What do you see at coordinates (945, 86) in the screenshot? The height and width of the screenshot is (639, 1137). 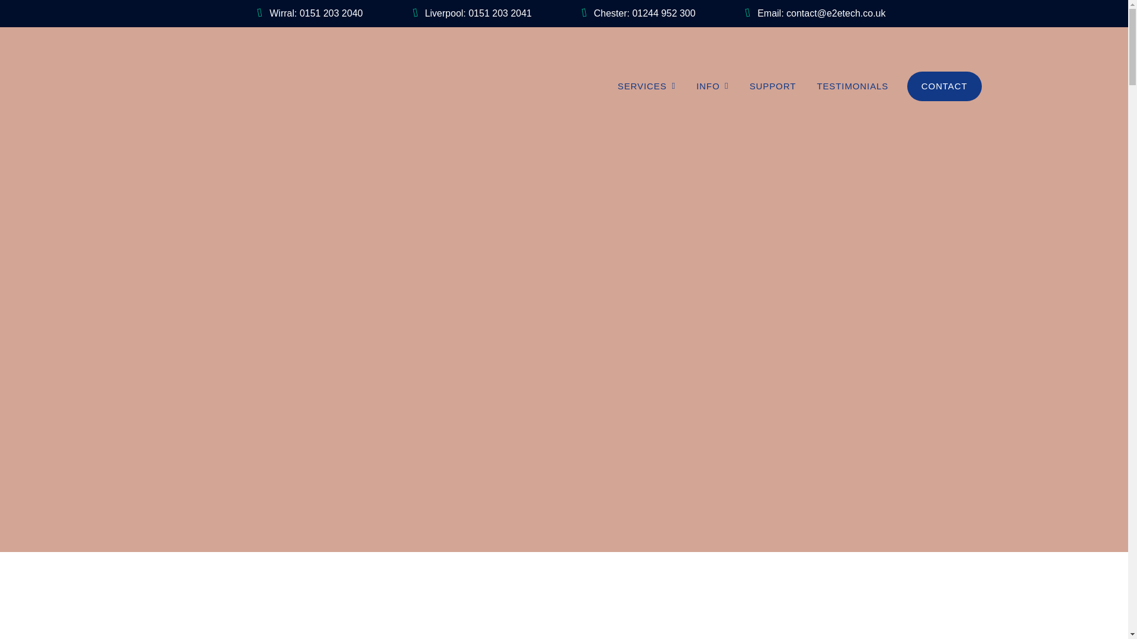 I see `CONTACT` at bounding box center [945, 86].